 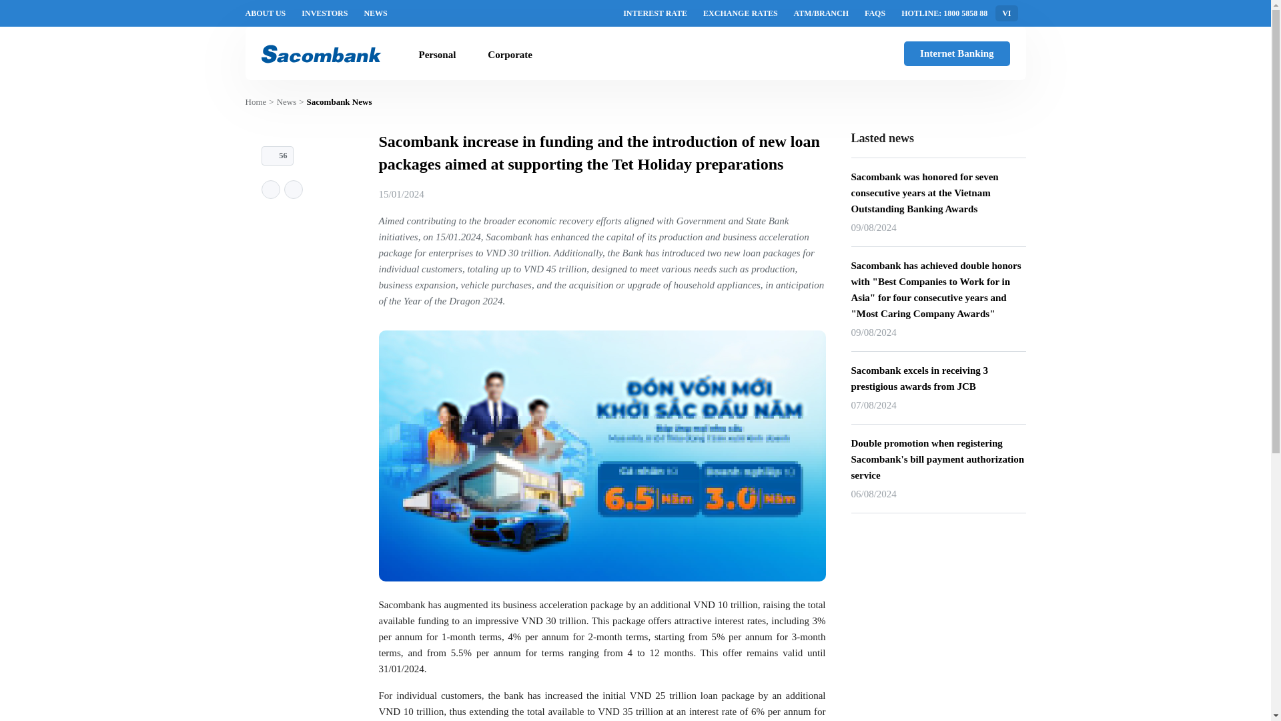 I want to click on Personal, so click(x=437, y=55).